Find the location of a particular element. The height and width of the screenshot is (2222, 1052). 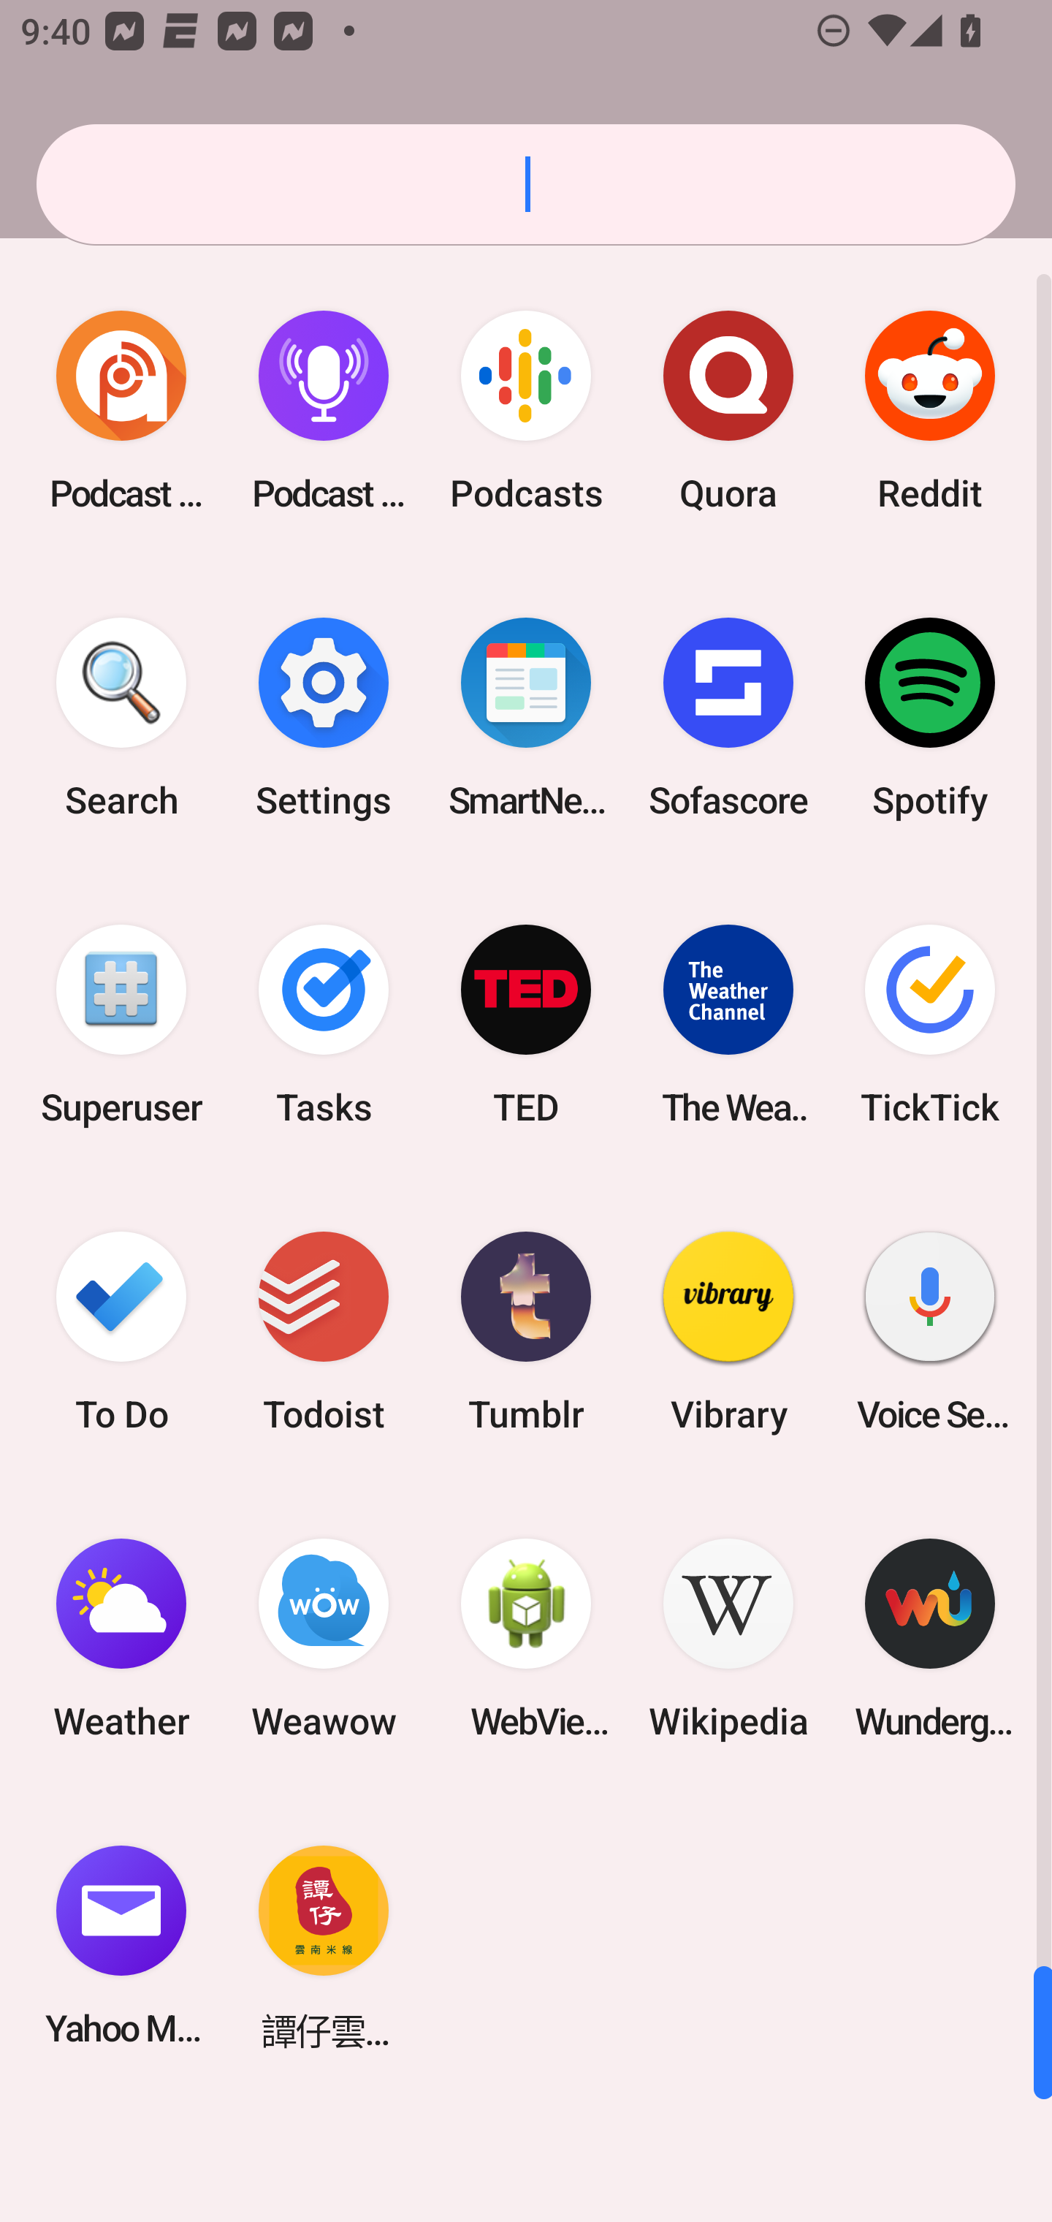

Superuser is located at coordinates (121, 1024).